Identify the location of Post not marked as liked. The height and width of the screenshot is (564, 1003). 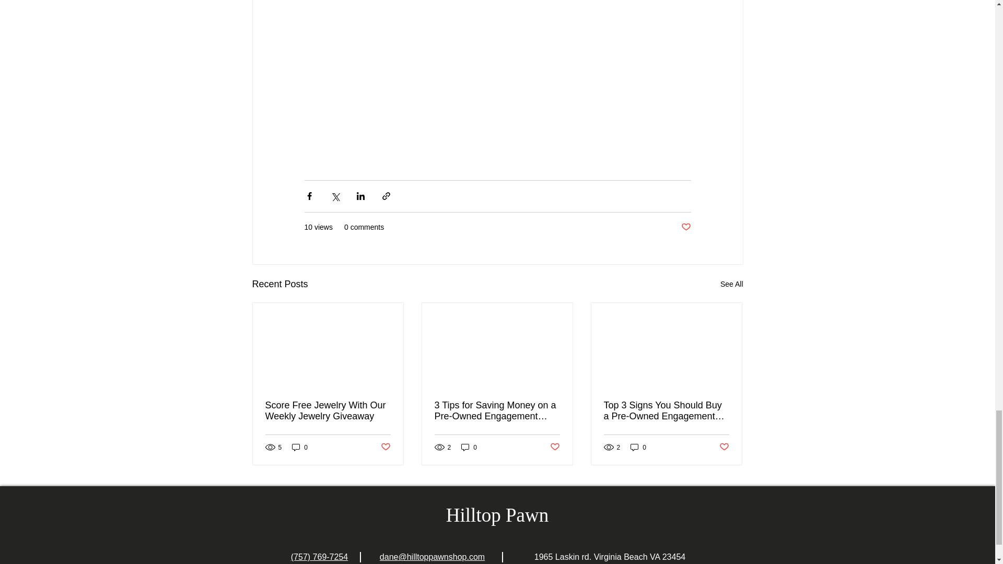
(555, 447).